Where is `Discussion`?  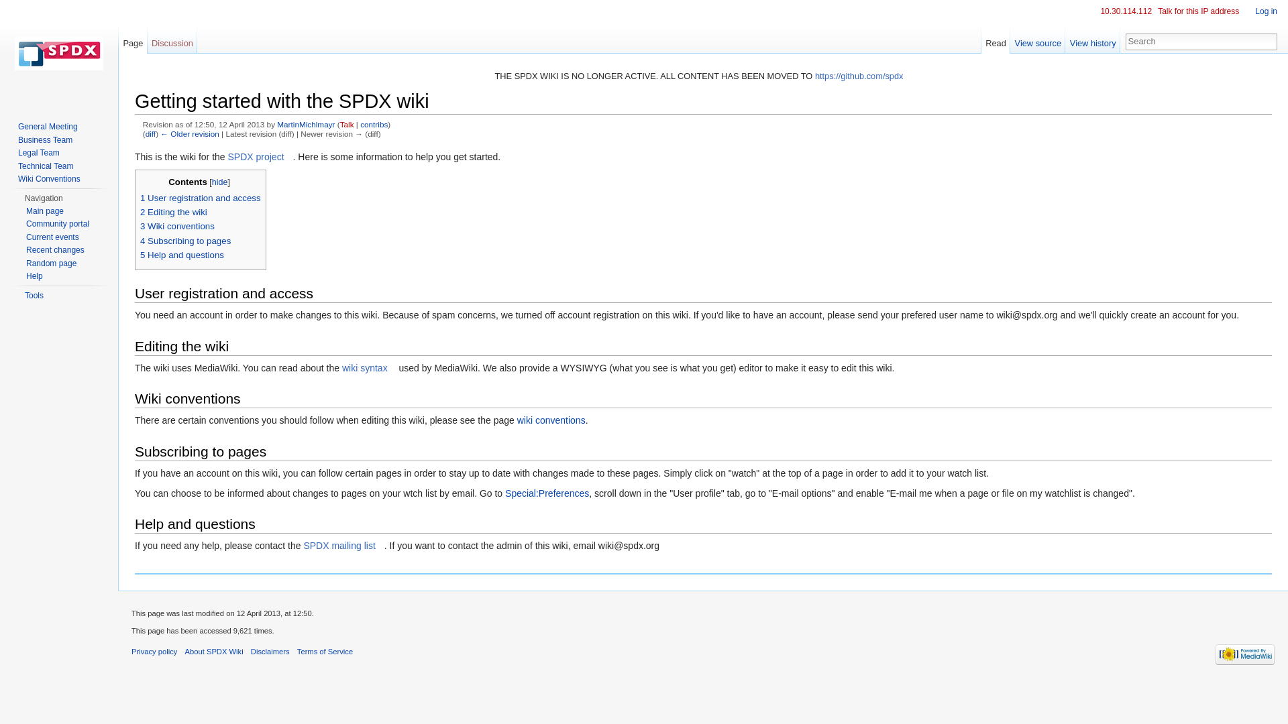 Discussion is located at coordinates (173, 40).